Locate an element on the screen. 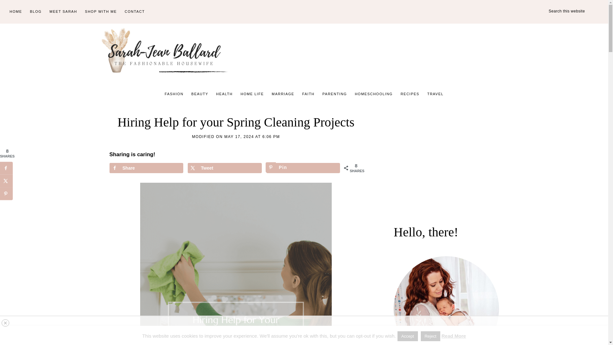 The width and height of the screenshot is (613, 345). CONTACT is located at coordinates (135, 12).